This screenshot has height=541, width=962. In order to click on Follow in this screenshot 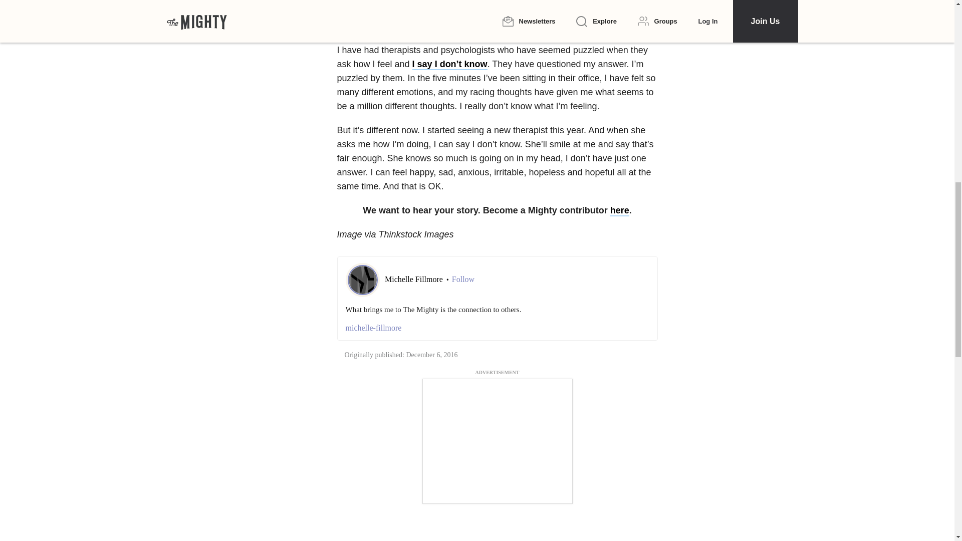, I will do `click(463, 280)`.